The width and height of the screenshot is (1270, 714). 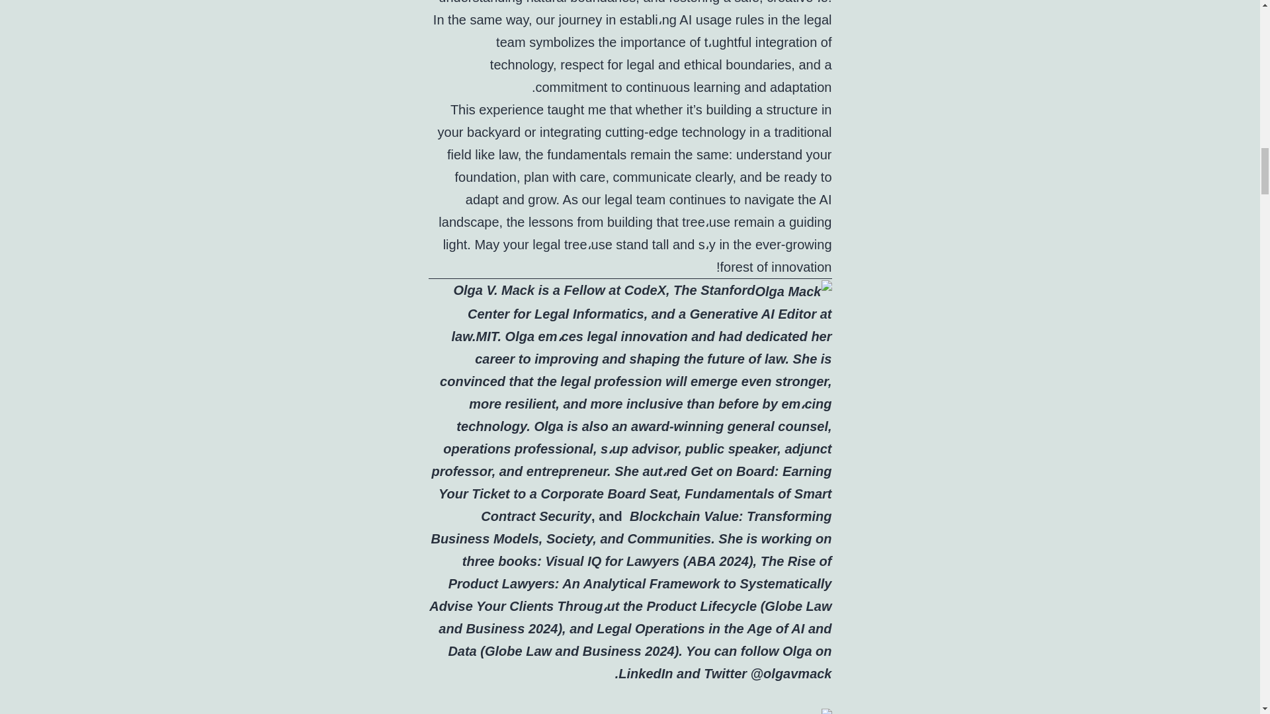 I want to click on LinkedIn, so click(x=646, y=673).